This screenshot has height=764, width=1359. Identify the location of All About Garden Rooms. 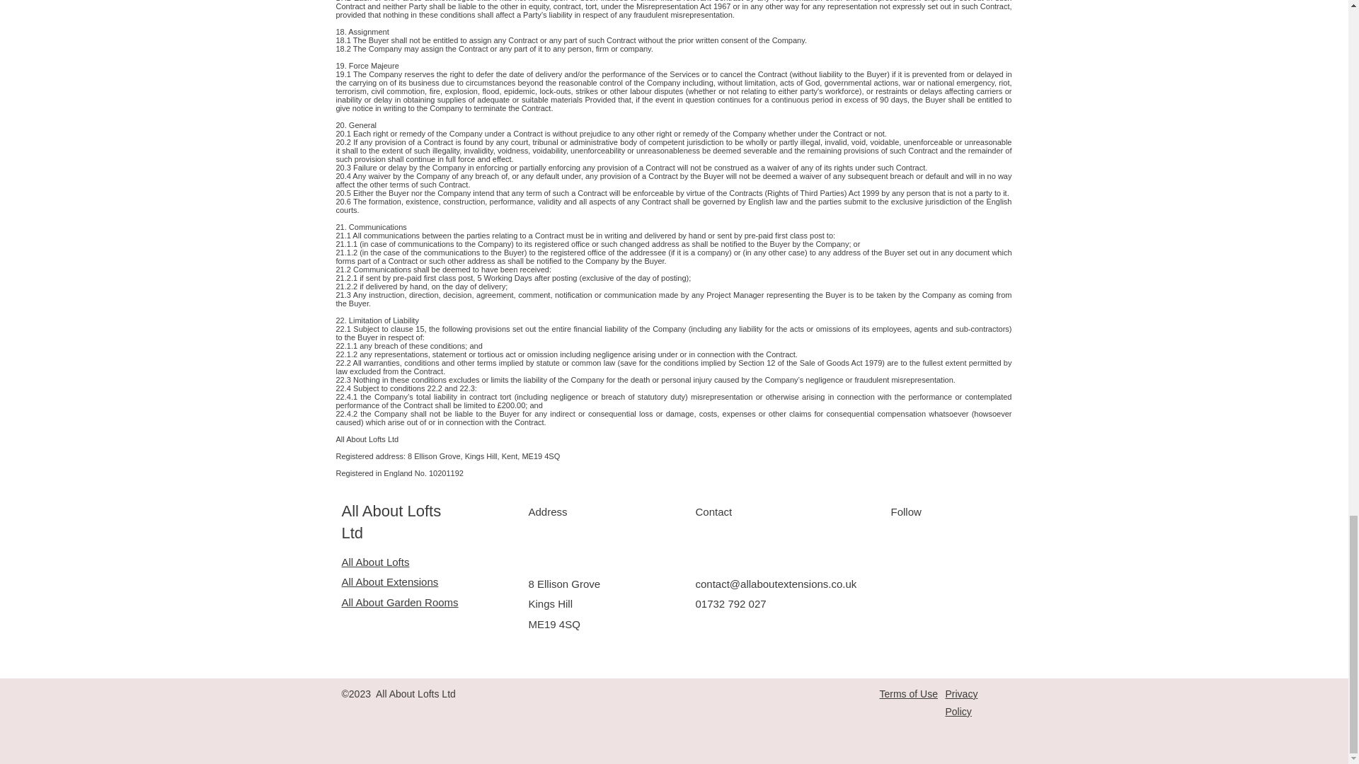
(399, 602).